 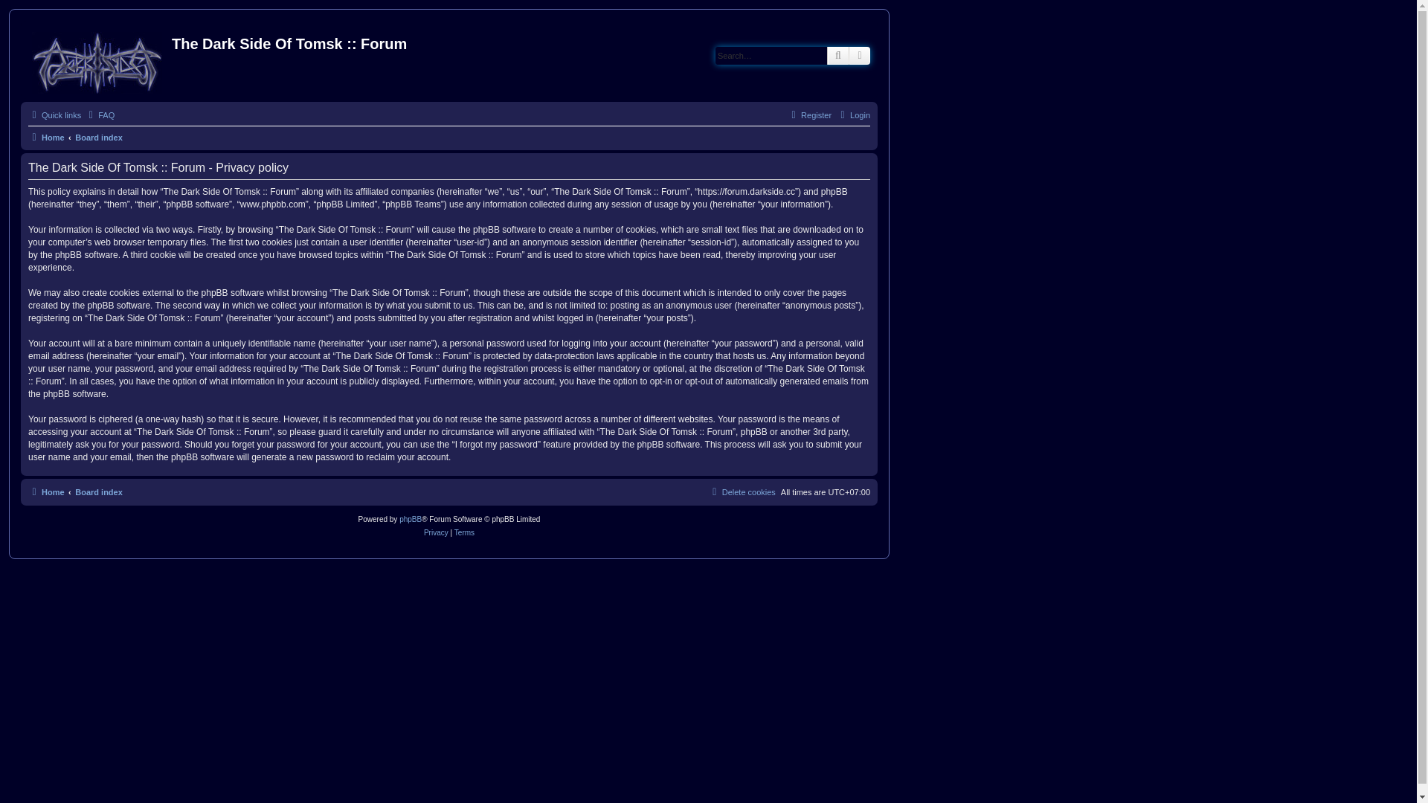 What do you see at coordinates (55, 115) in the screenshot?
I see `Quick links` at bounding box center [55, 115].